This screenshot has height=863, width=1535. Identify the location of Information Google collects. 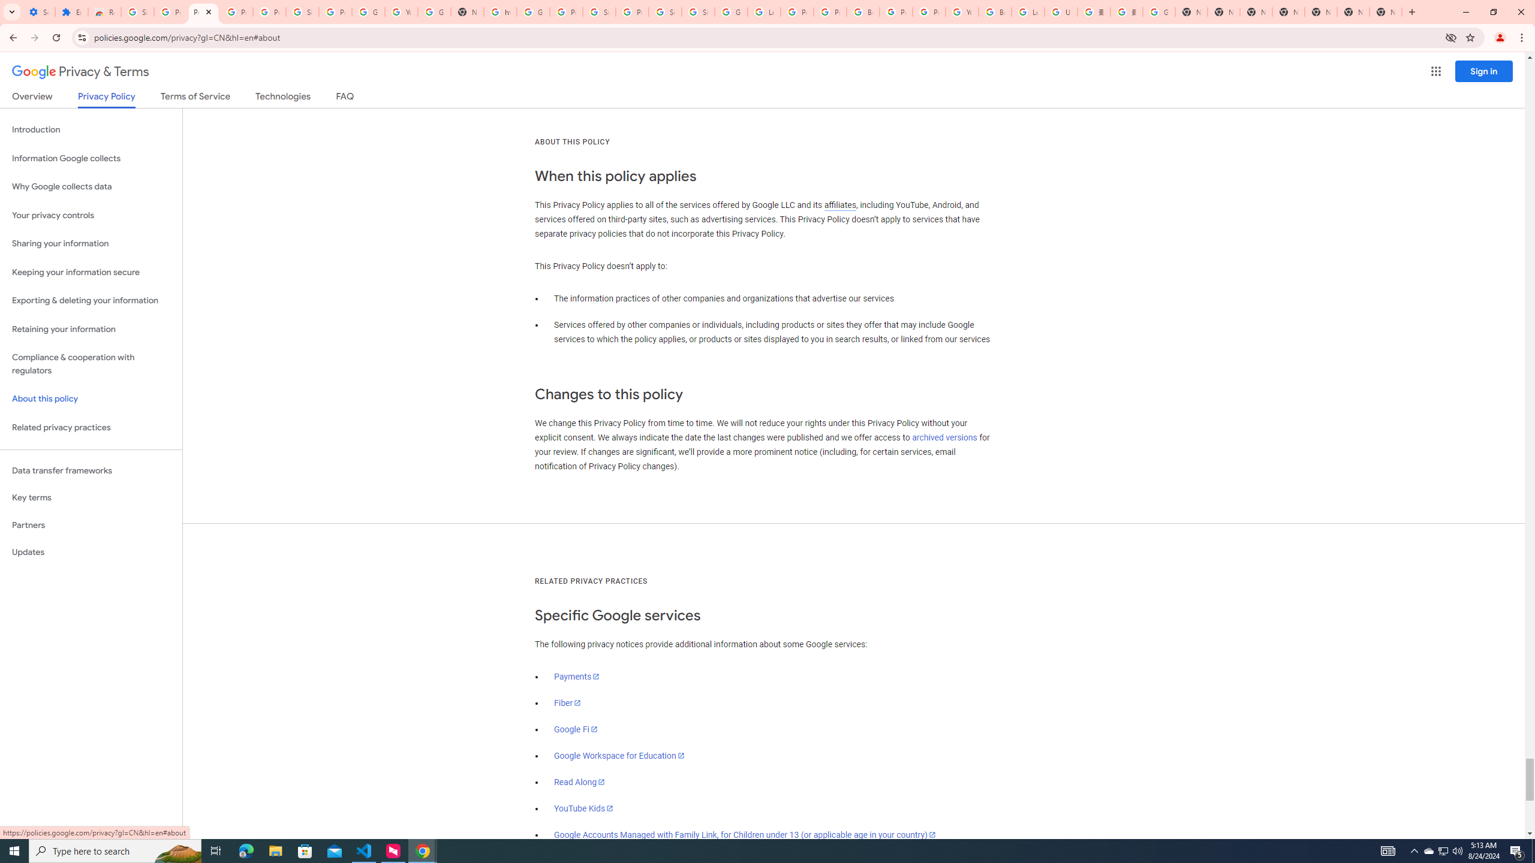
(91, 158).